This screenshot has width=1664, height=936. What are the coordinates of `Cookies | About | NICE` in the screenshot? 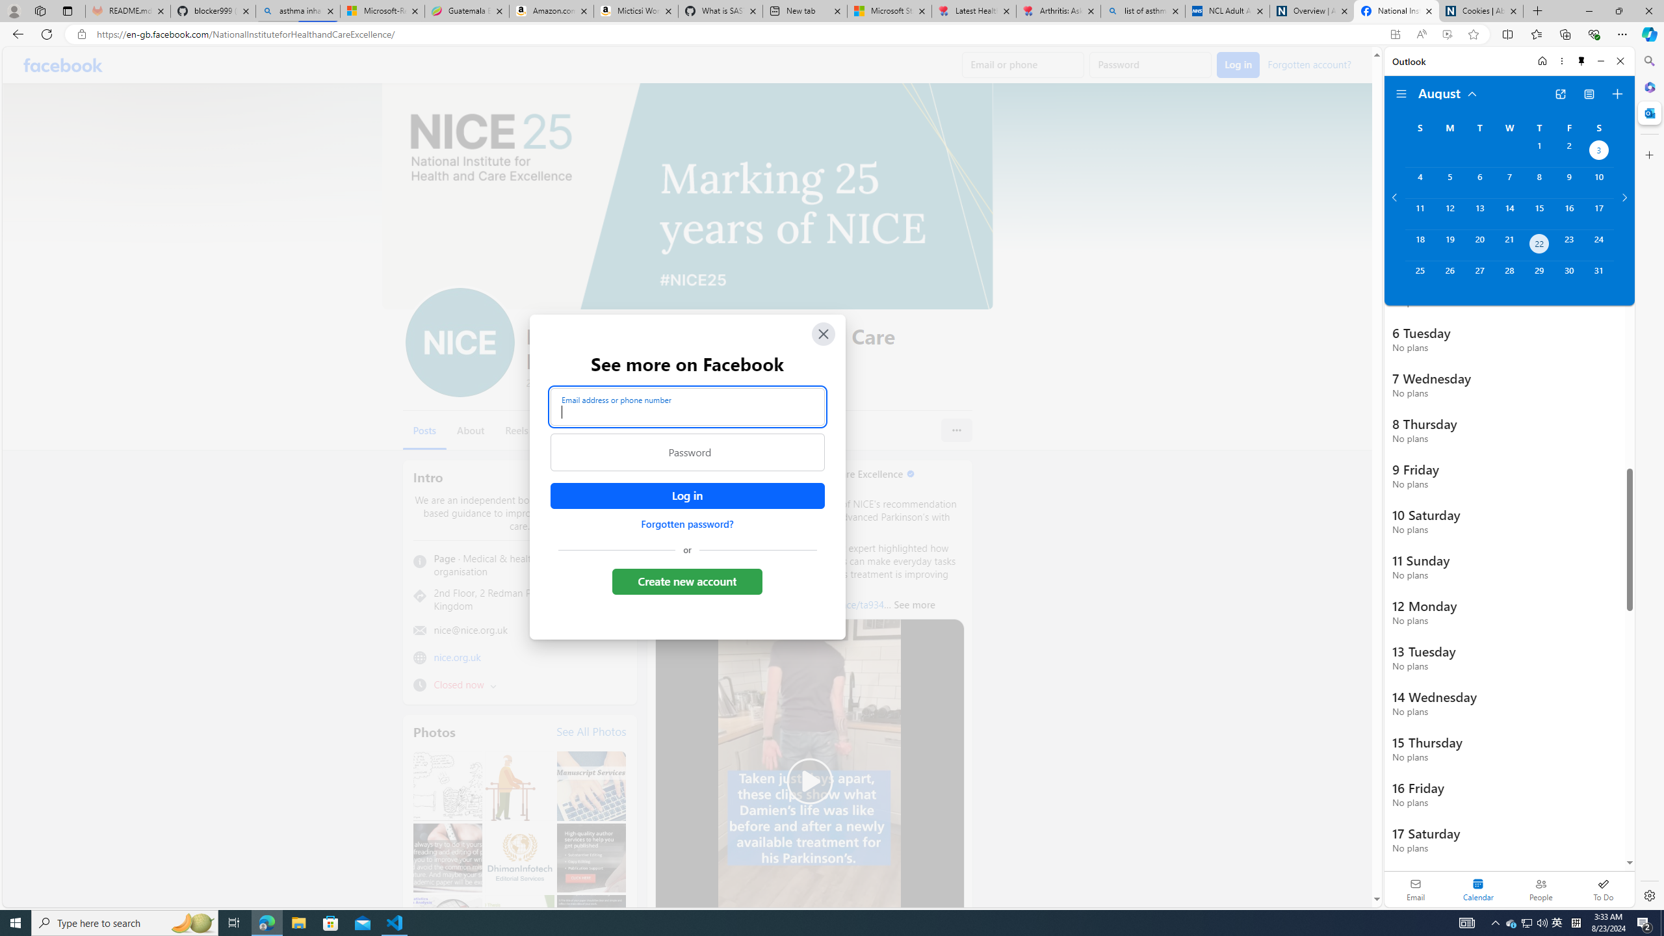 It's located at (1481, 11).